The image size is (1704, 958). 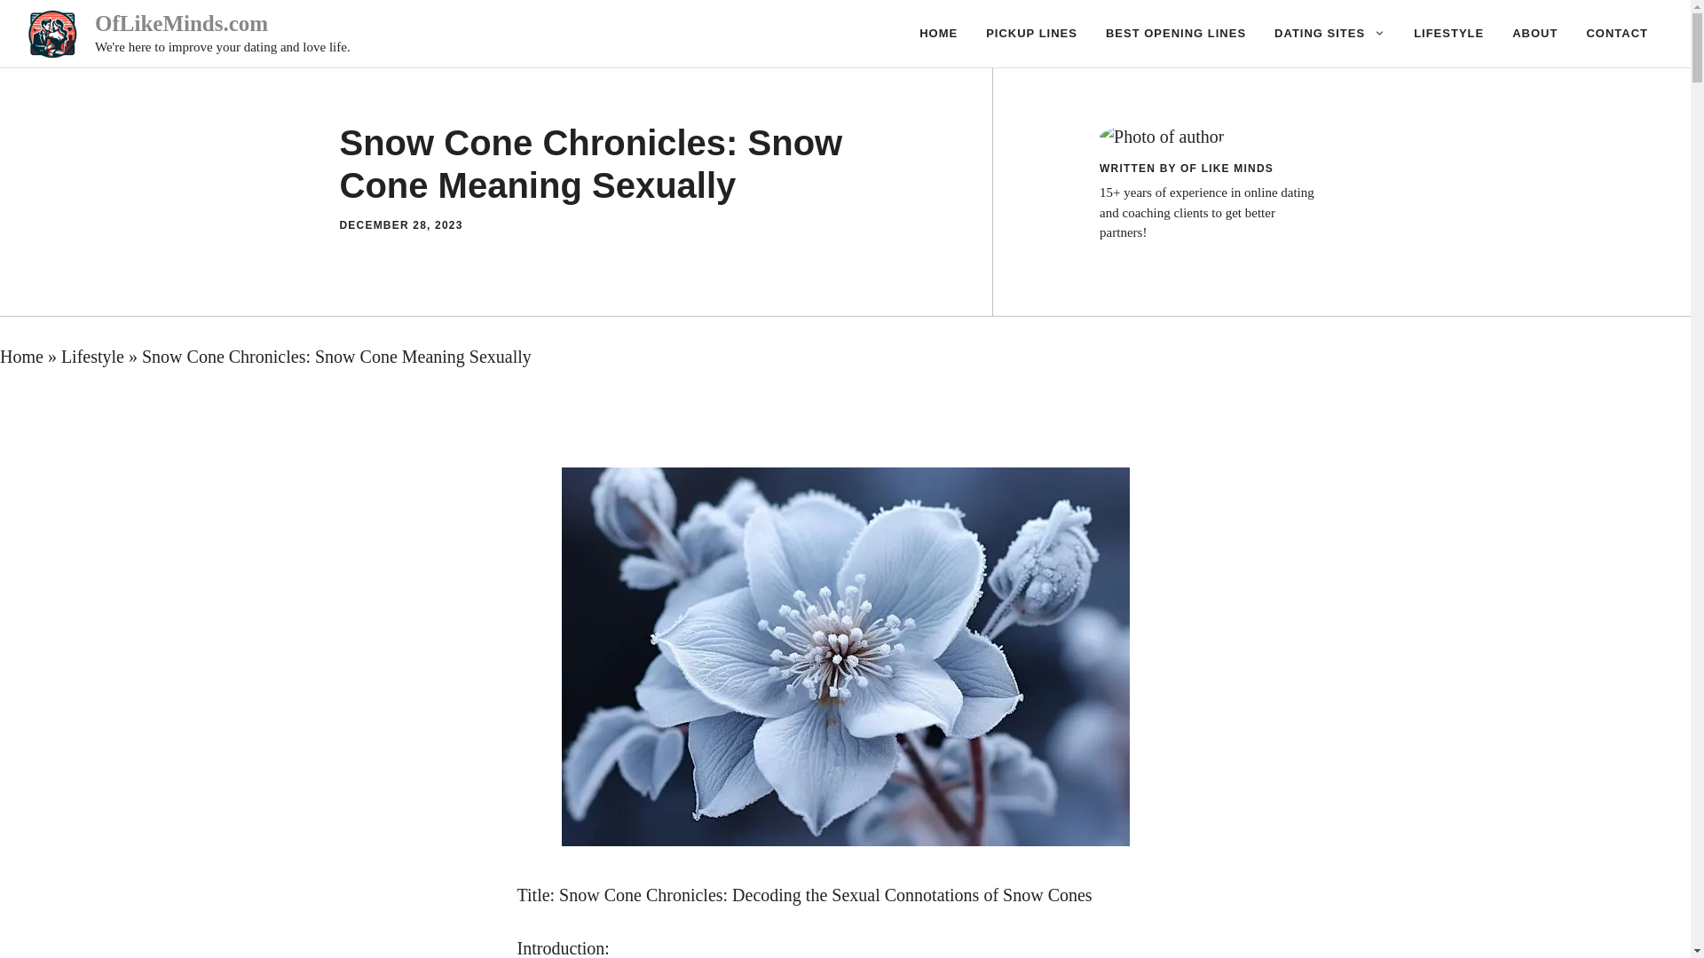 I want to click on Lifestyle, so click(x=92, y=356).